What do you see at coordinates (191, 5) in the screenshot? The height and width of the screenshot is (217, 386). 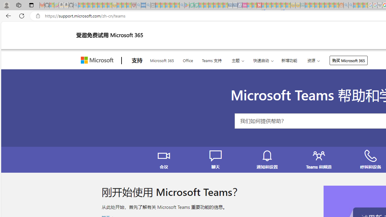 I see `Terms of Use Agreement - Sleeping` at bounding box center [191, 5].